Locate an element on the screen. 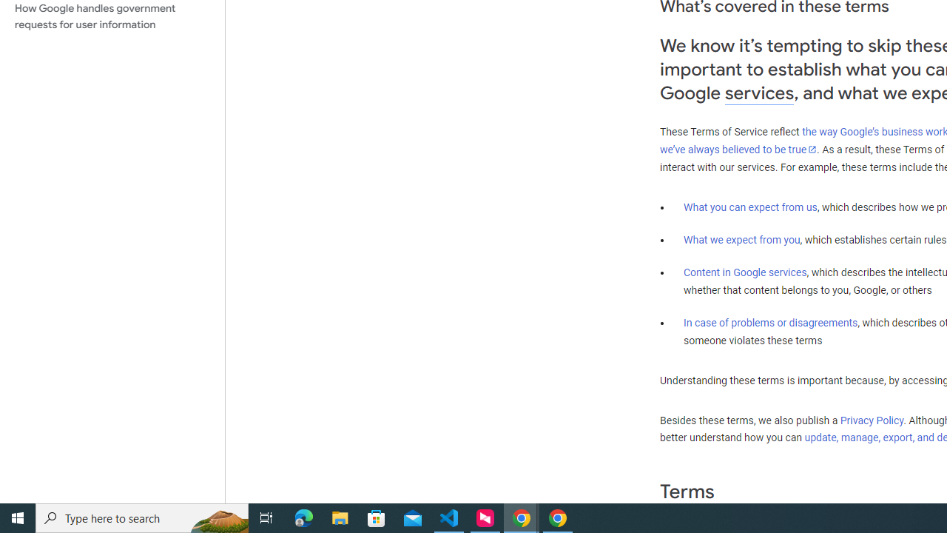 This screenshot has width=947, height=533. In case of problems or disagreements is located at coordinates (771, 322).